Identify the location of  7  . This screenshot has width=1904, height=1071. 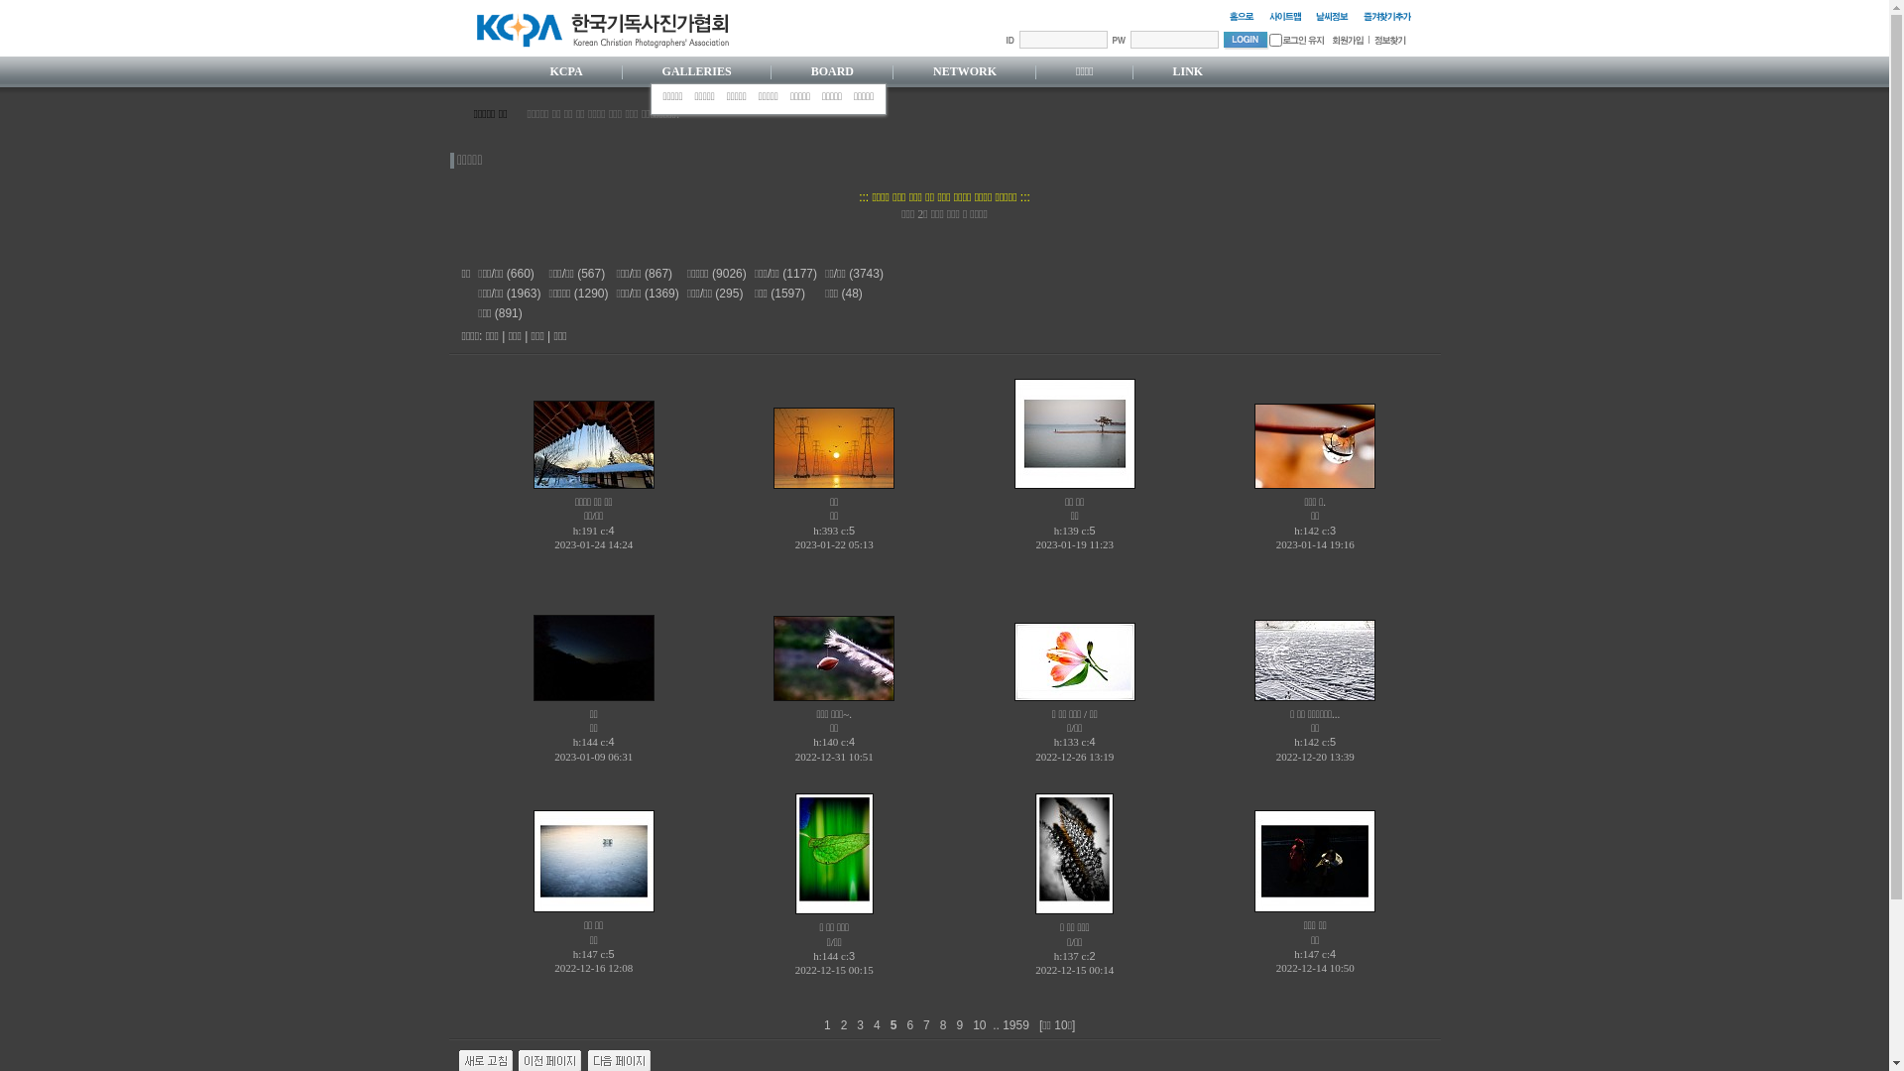
(928, 1025).